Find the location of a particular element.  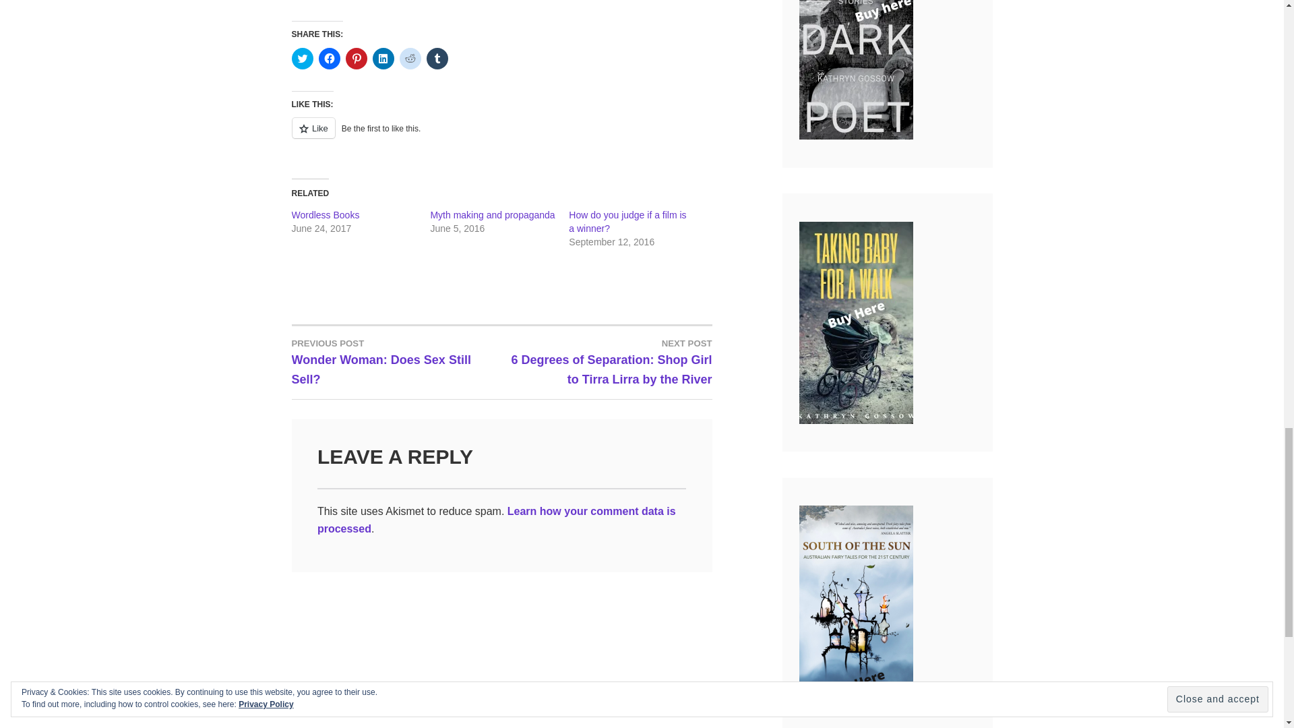

How do you judge if a film is a winner? is located at coordinates (496, 519).